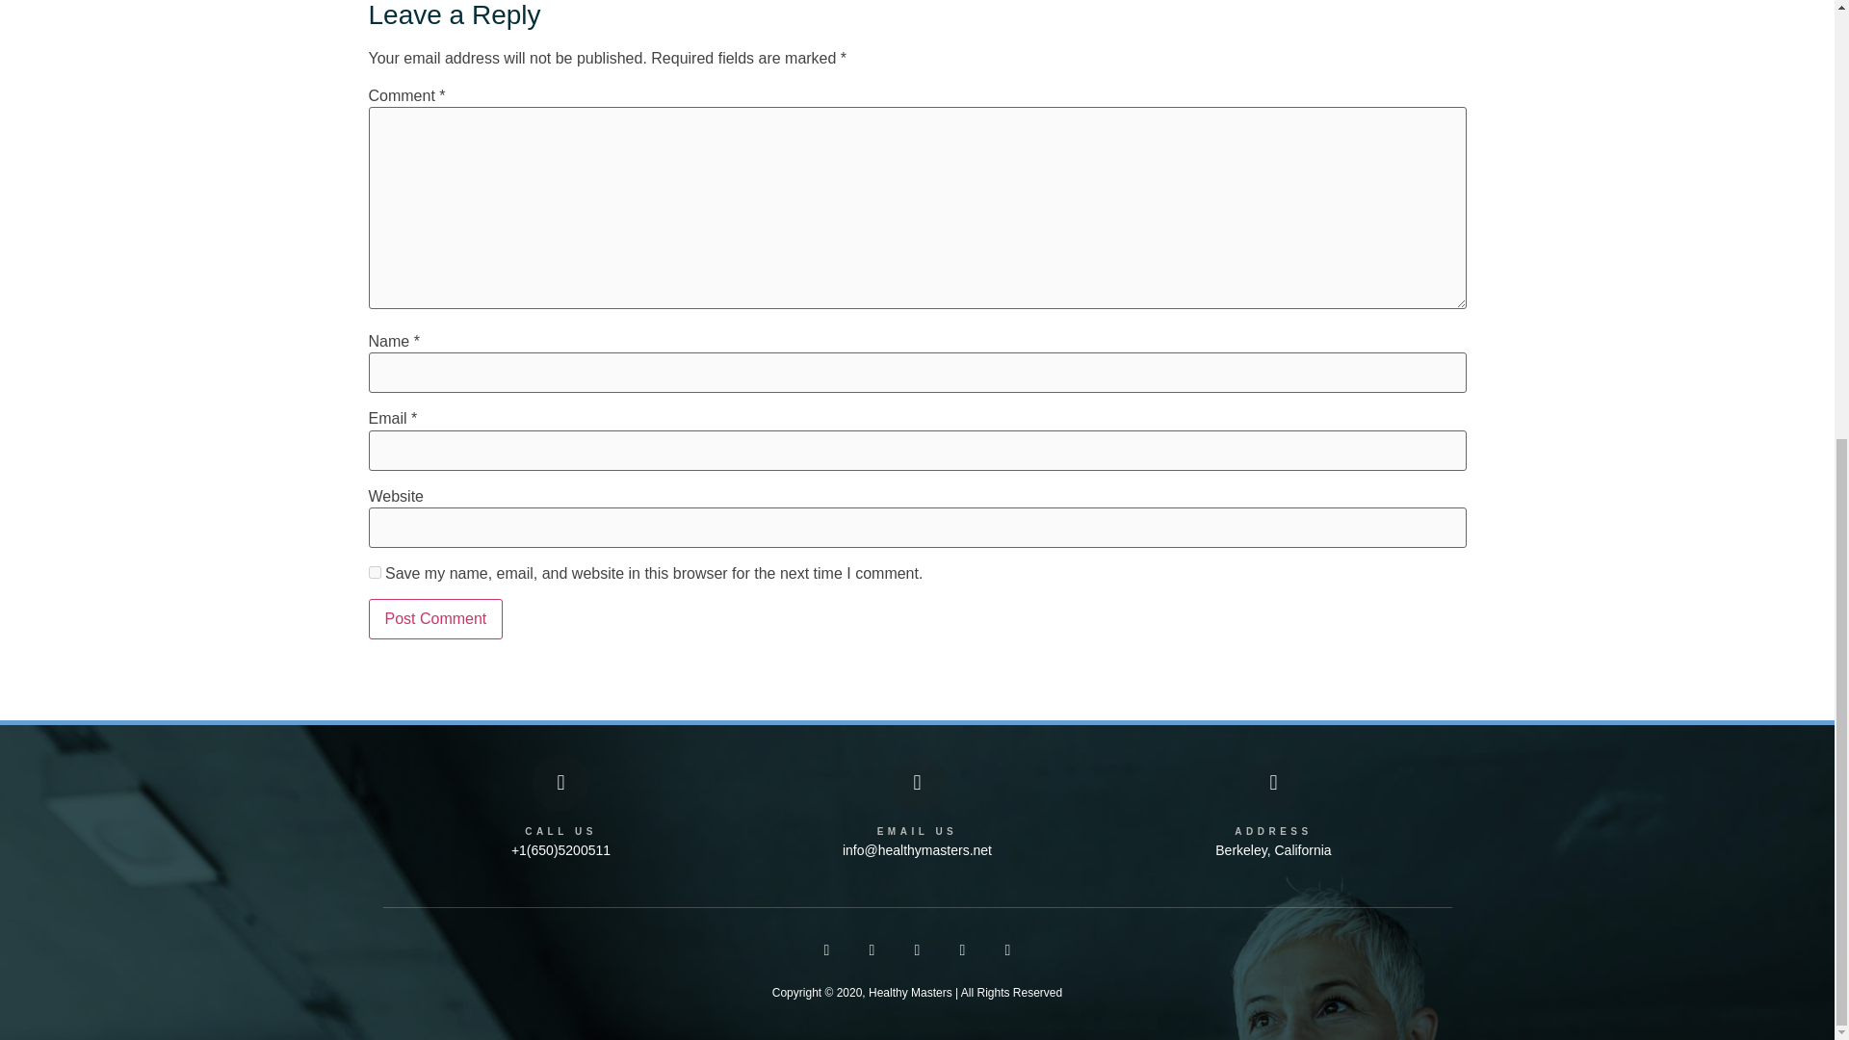 This screenshot has height=1040, width=1849. Describe the element at coordinates (917, 831) in the screenshot. I see `EMAIL US` at that location.